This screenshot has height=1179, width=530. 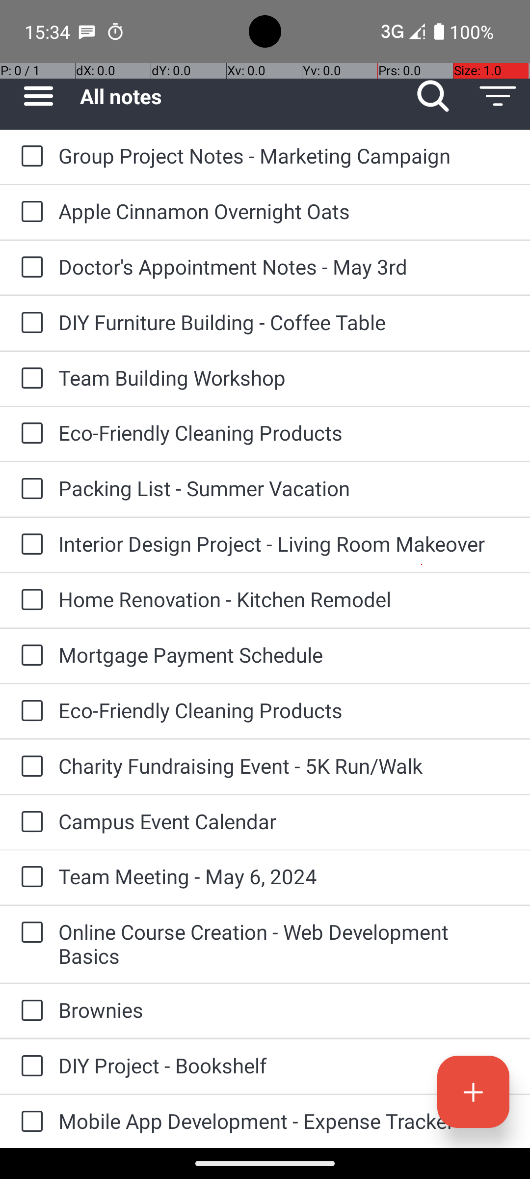 What do you see at coordinates (29, 157) in the screenshot?
I see `to-do: Group Project Notes - Marketing Campaign` at bounding box center [29, 157].